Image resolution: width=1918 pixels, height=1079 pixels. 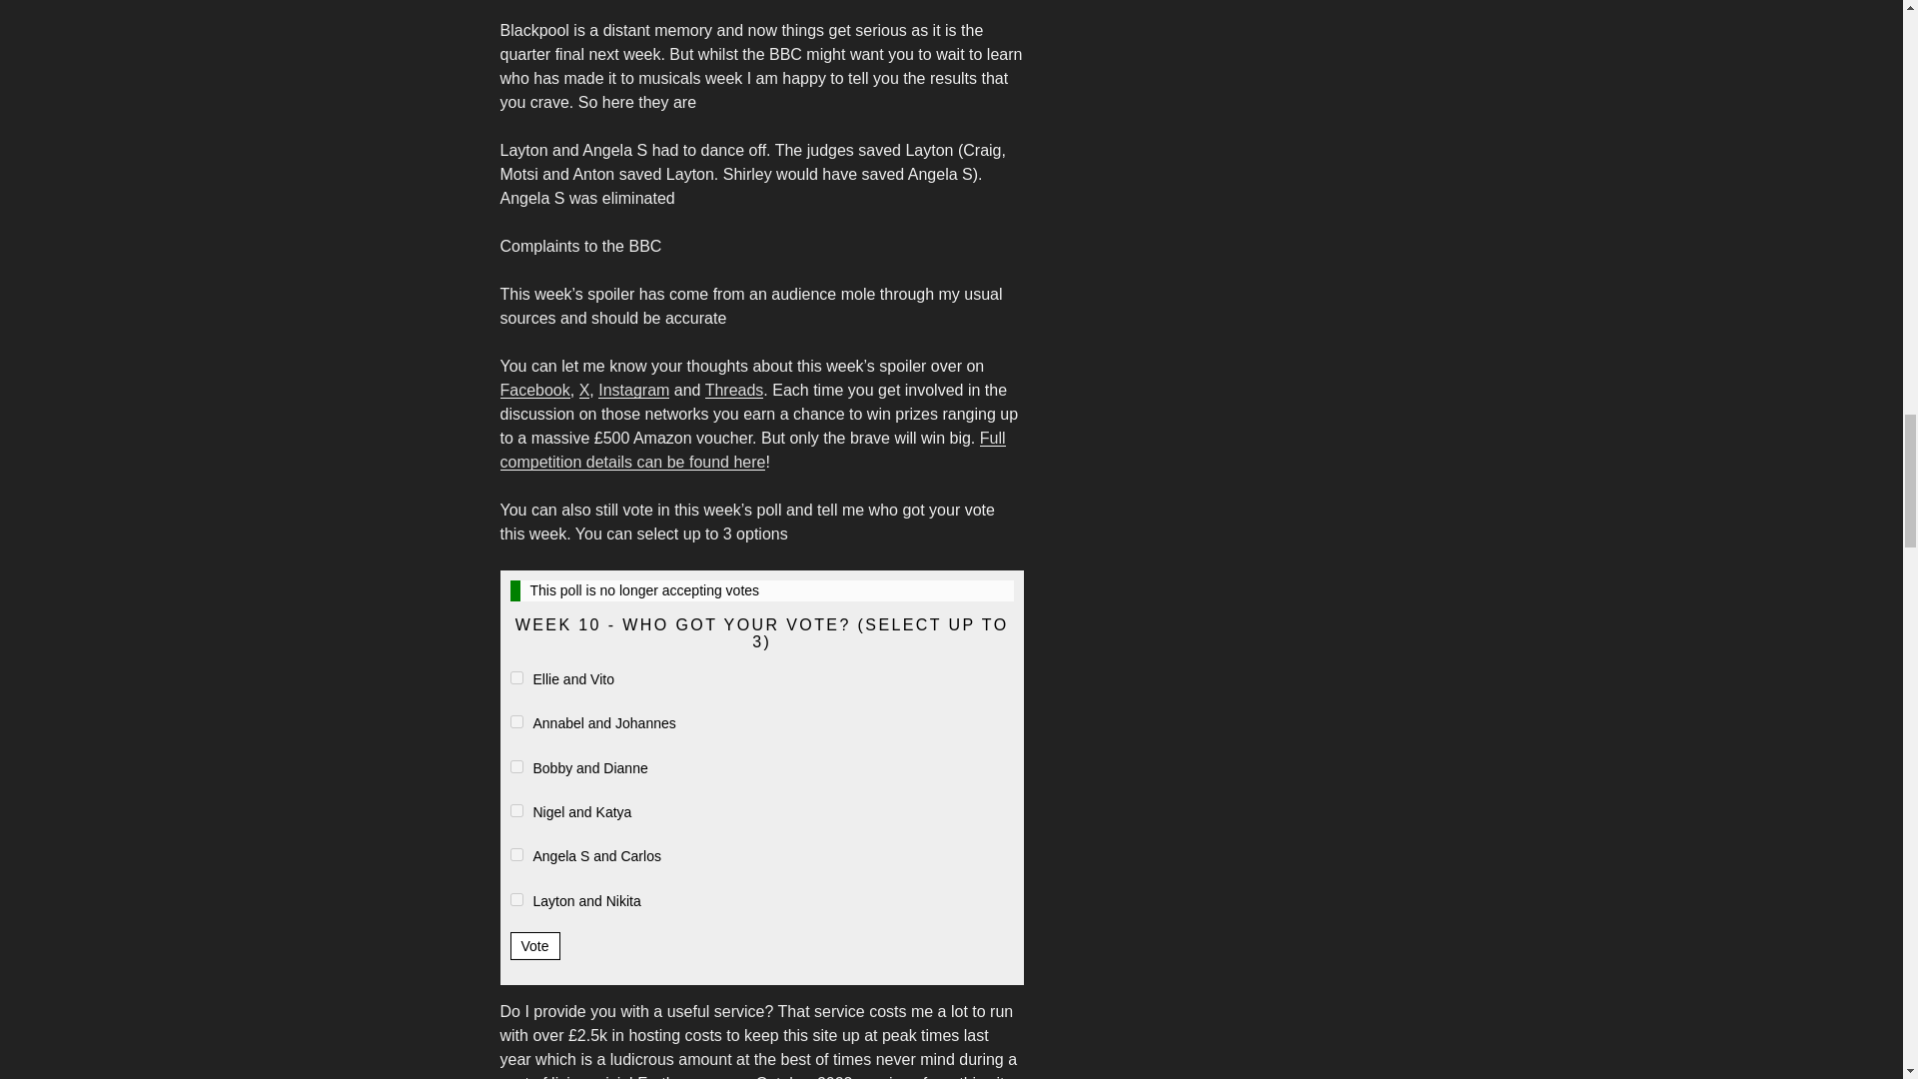 What do you see at coordinates (633, 390) in the screenshot?
I see `Instagram` at bounding box center [633, 390].